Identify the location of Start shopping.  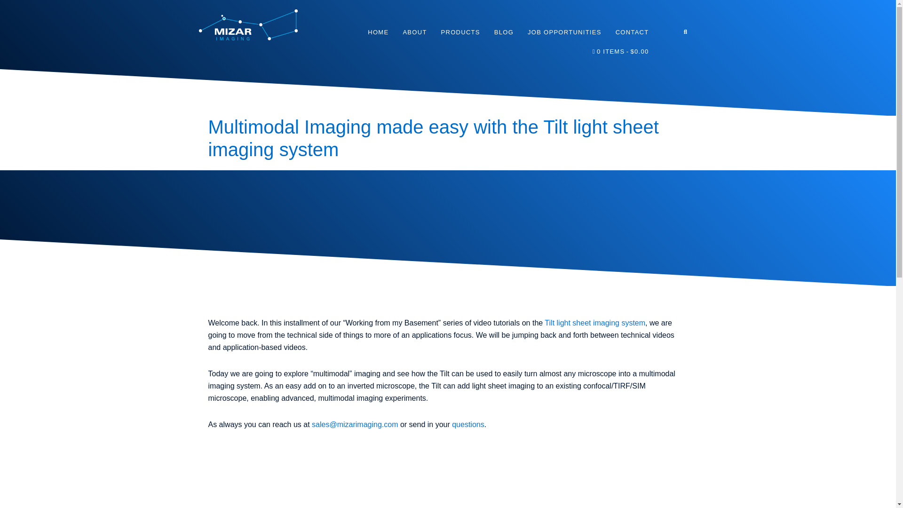
(621, 51).